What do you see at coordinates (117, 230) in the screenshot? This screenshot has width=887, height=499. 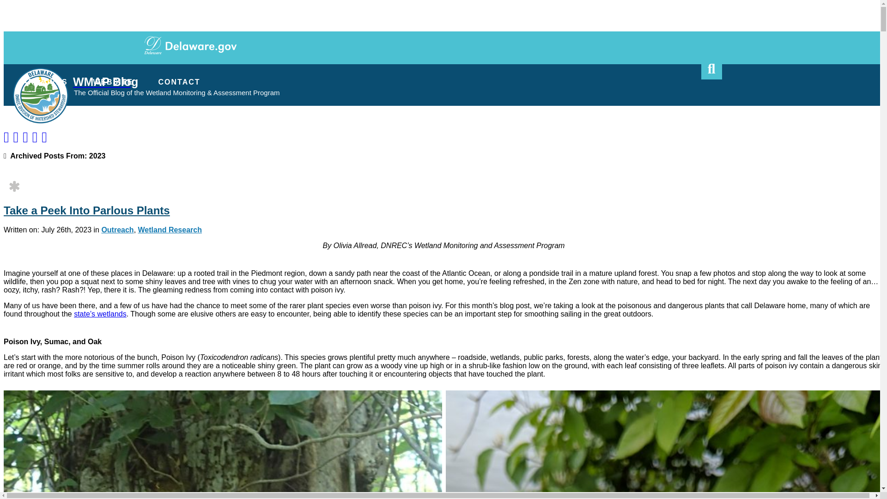 I see `Outreach` at bounding box center [117, 230].